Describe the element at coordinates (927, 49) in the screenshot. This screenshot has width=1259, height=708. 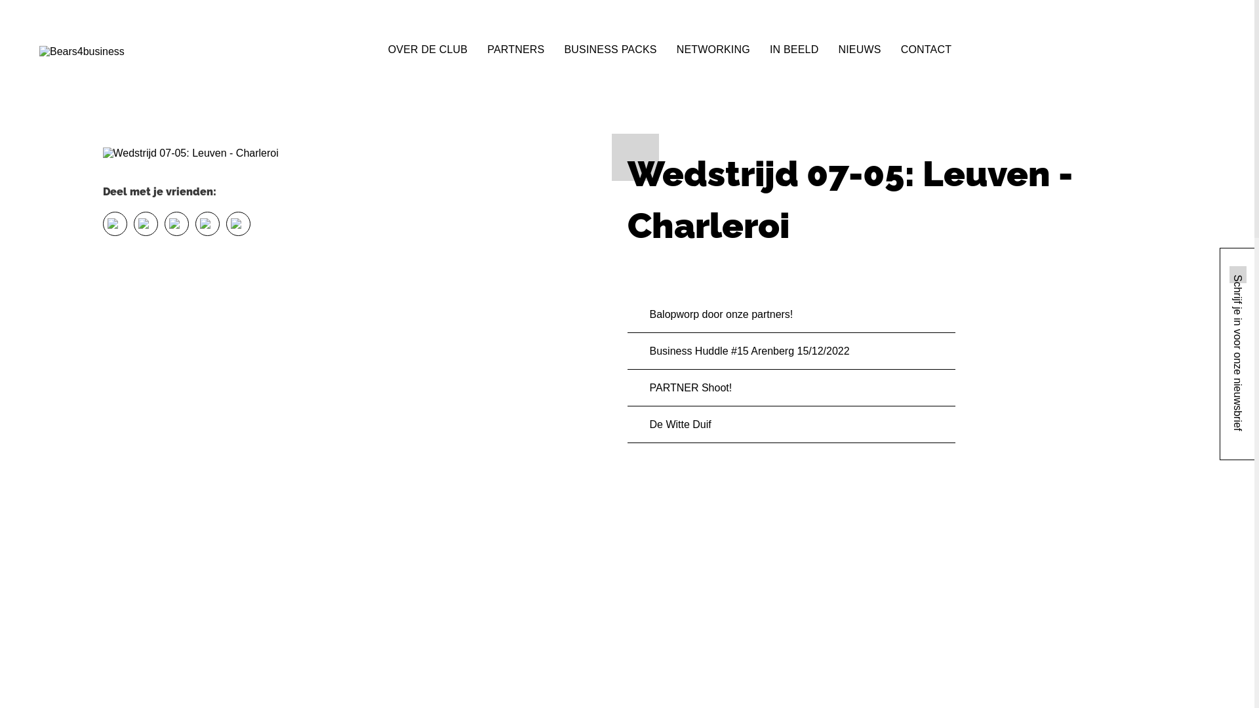
I see `CONTACT` at that location.